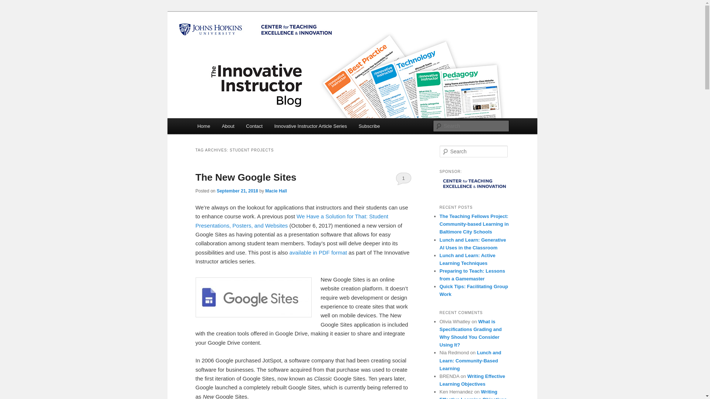 This screenshot has height=399, width=710. I want to click on About, so click(228, 126).